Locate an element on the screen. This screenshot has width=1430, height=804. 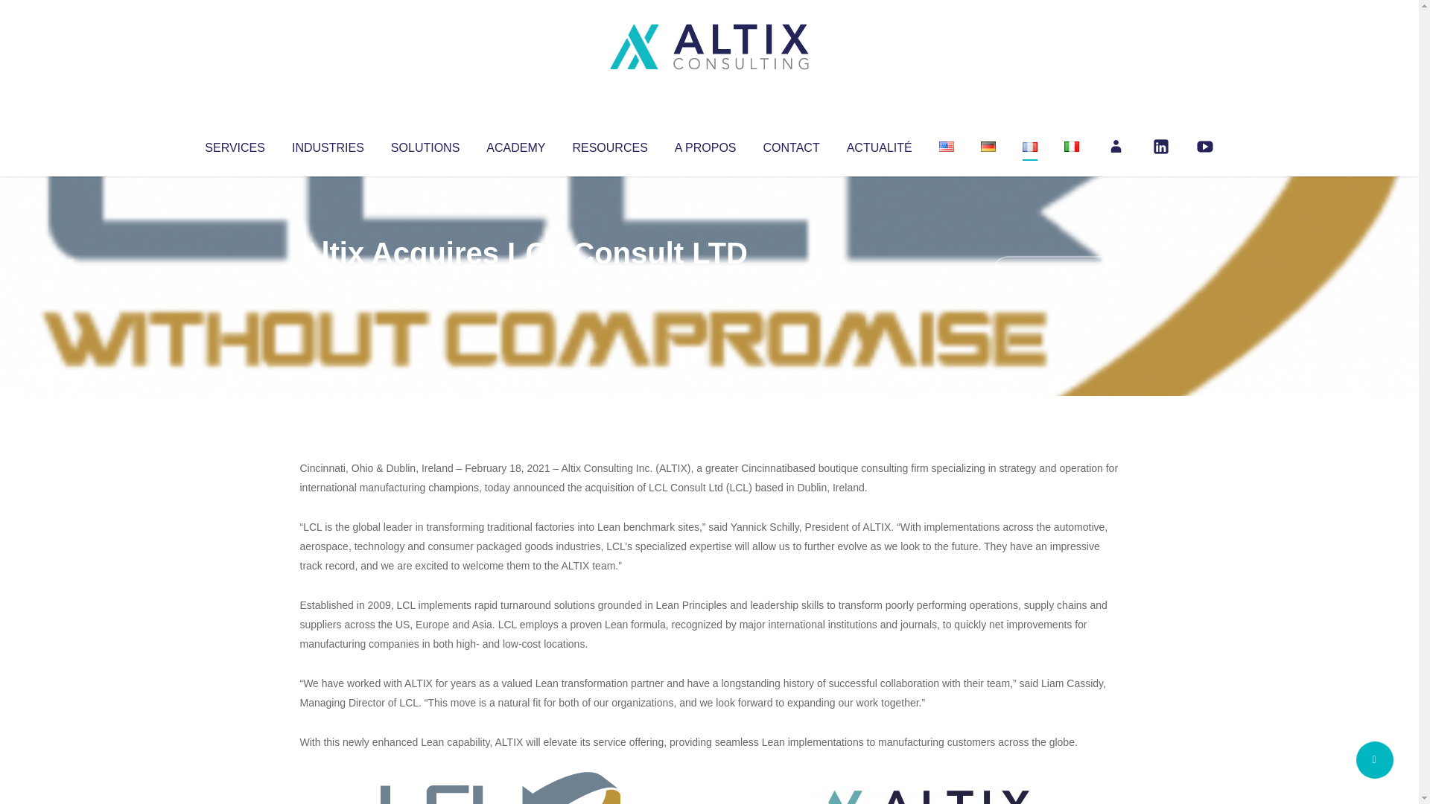
SERVICES is located at coordinates (234, 144).